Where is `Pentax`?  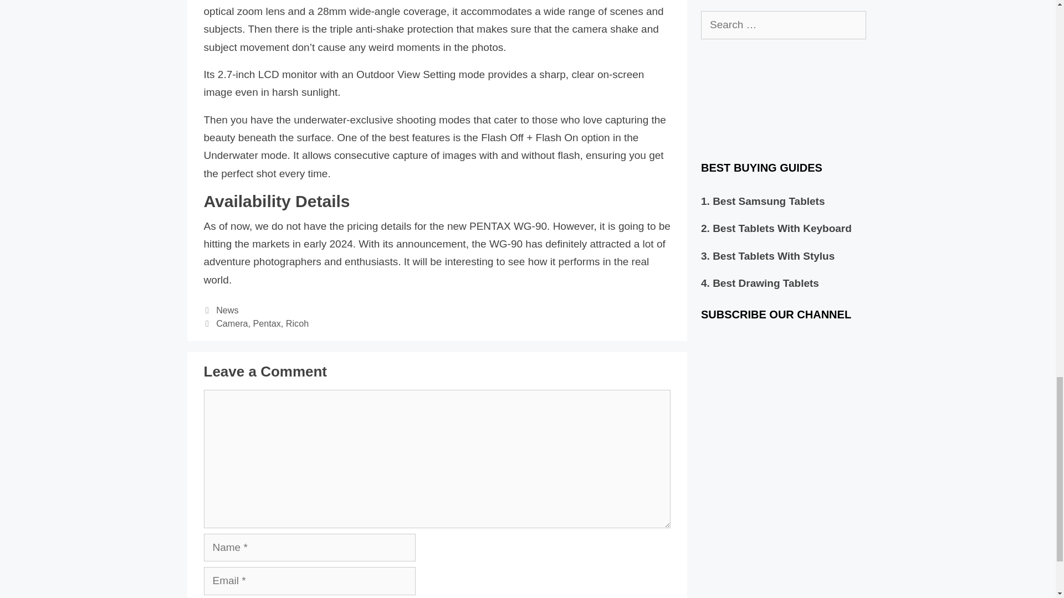 Pentax is located at coordinates (267, 323).